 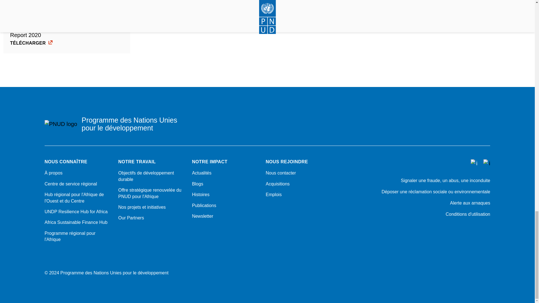 I want to click on Africa Sustainable Finance Hub, so click(x=78, y=222).